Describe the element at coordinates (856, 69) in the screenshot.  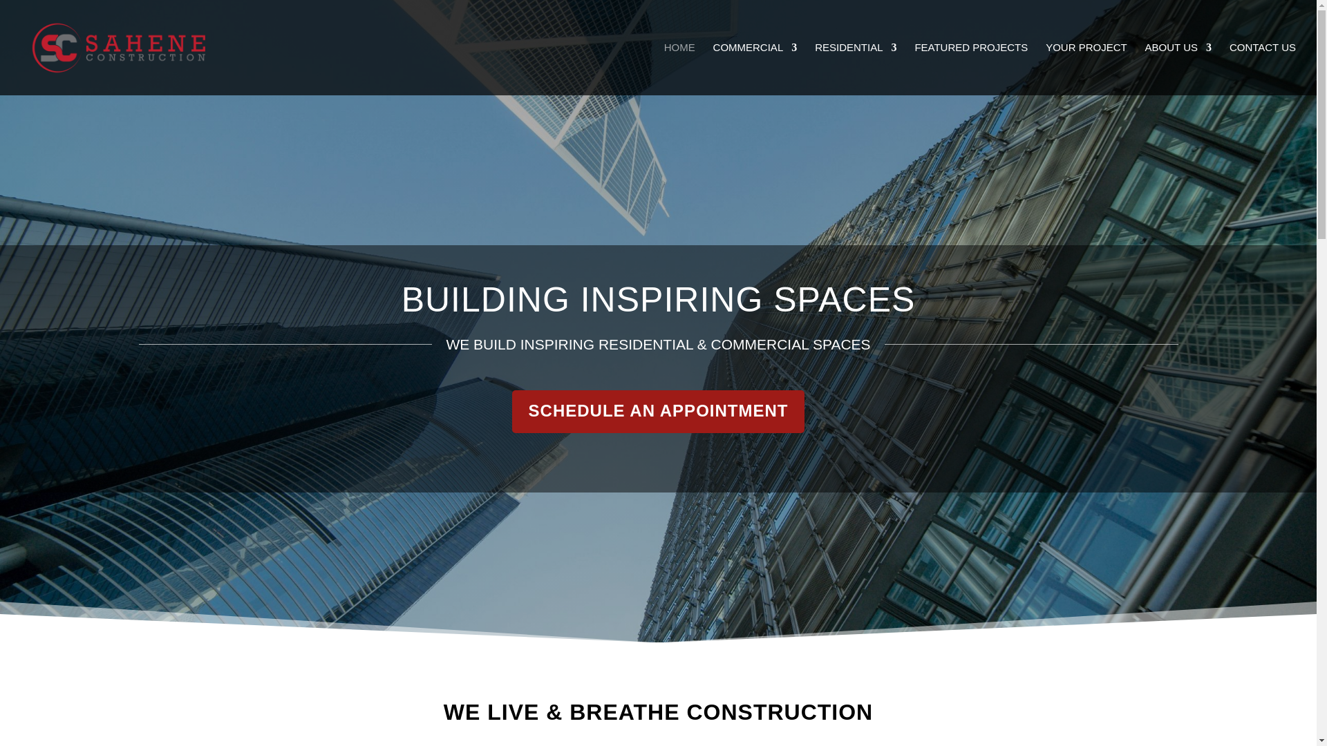
I see `RESIDENTIAL` at that location.